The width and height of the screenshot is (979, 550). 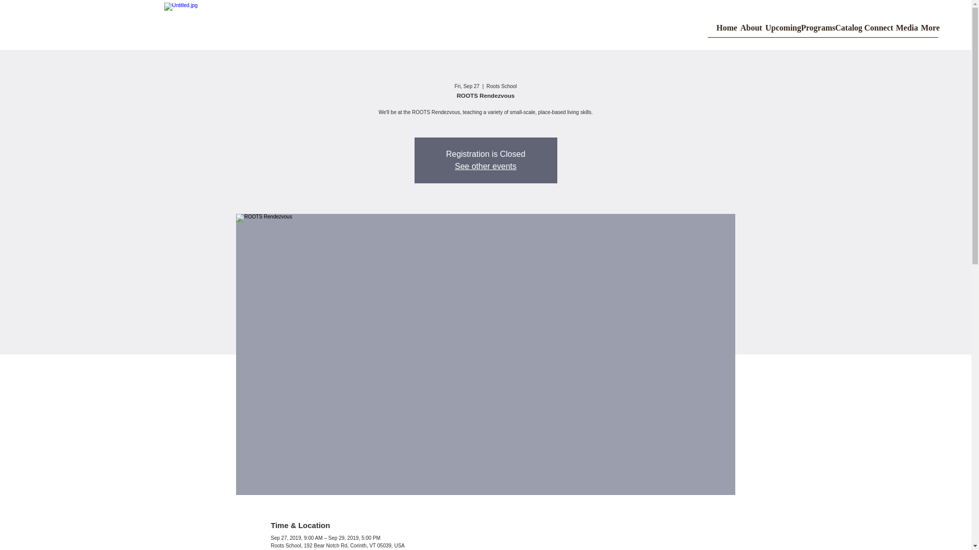 I want to click on Home, so click(x=723, y=31).